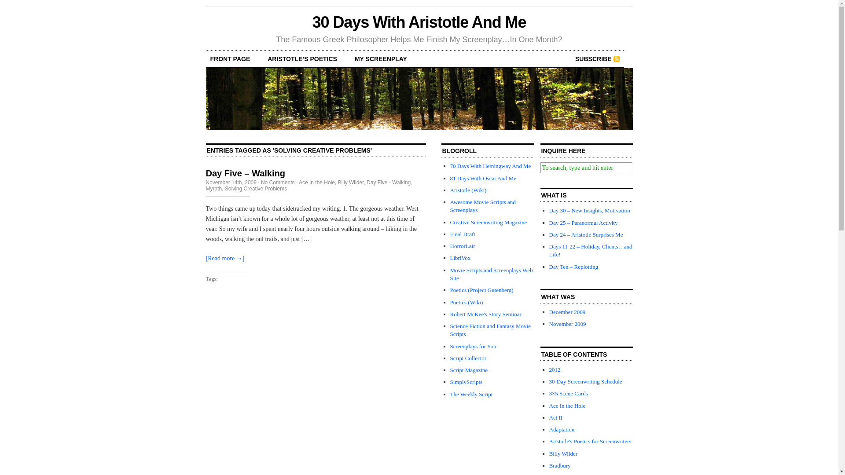 This screenshot has width=845, height=475. What do you see at coordinates (460, 258) in the screenshot?
I see `LibriVox` at bounding box center [460, 258].